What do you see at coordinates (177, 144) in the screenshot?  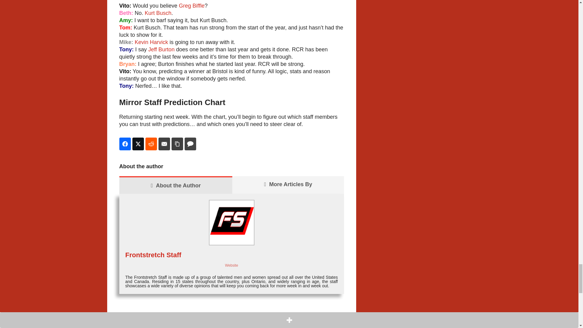 I see `Share on Copy Link` at bounding box center [177, 144].